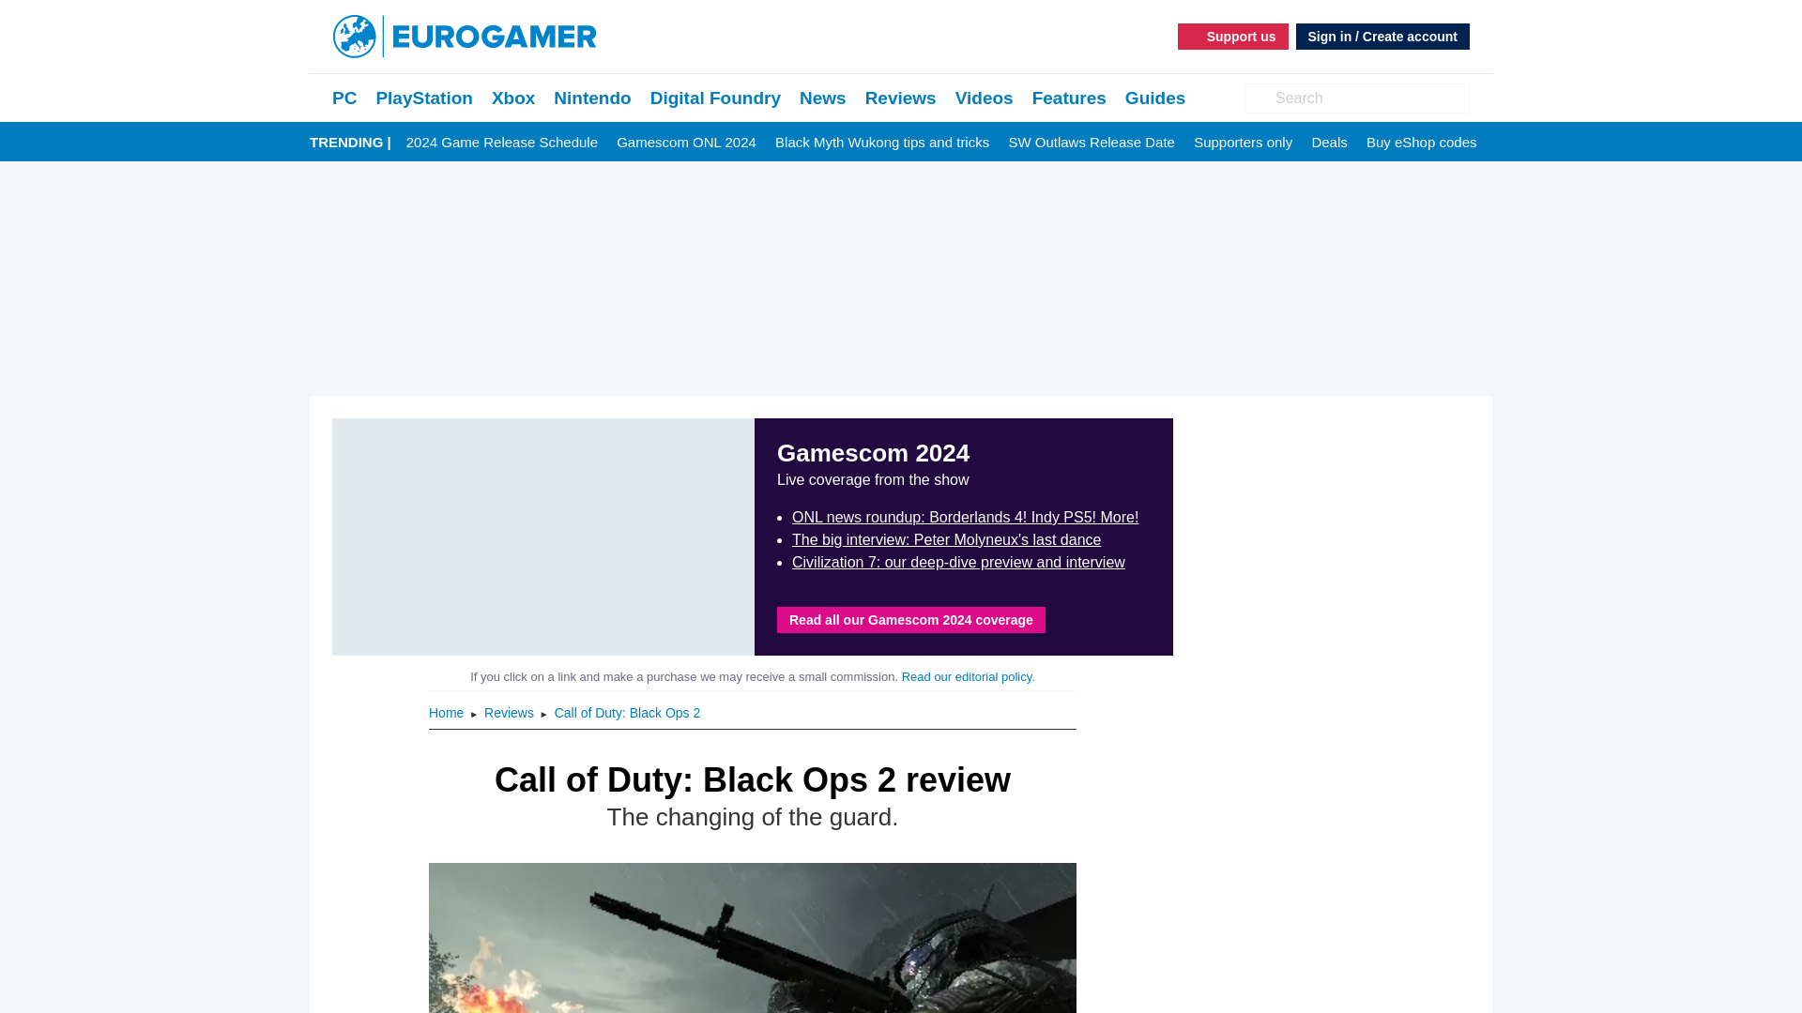 This screenshot has height=1013, width=1802. I want to click on Home, so click(447, 712).